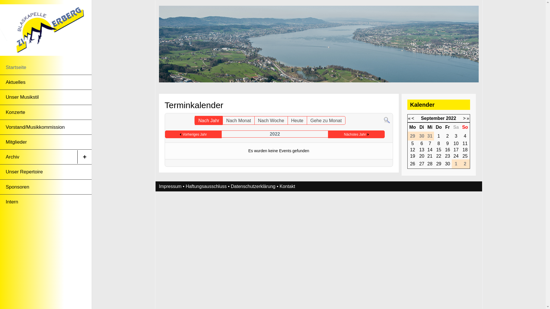  What do you see at coordinates (439, 144) in the screenshot?
I see `8` at bounding box center [439, 144].